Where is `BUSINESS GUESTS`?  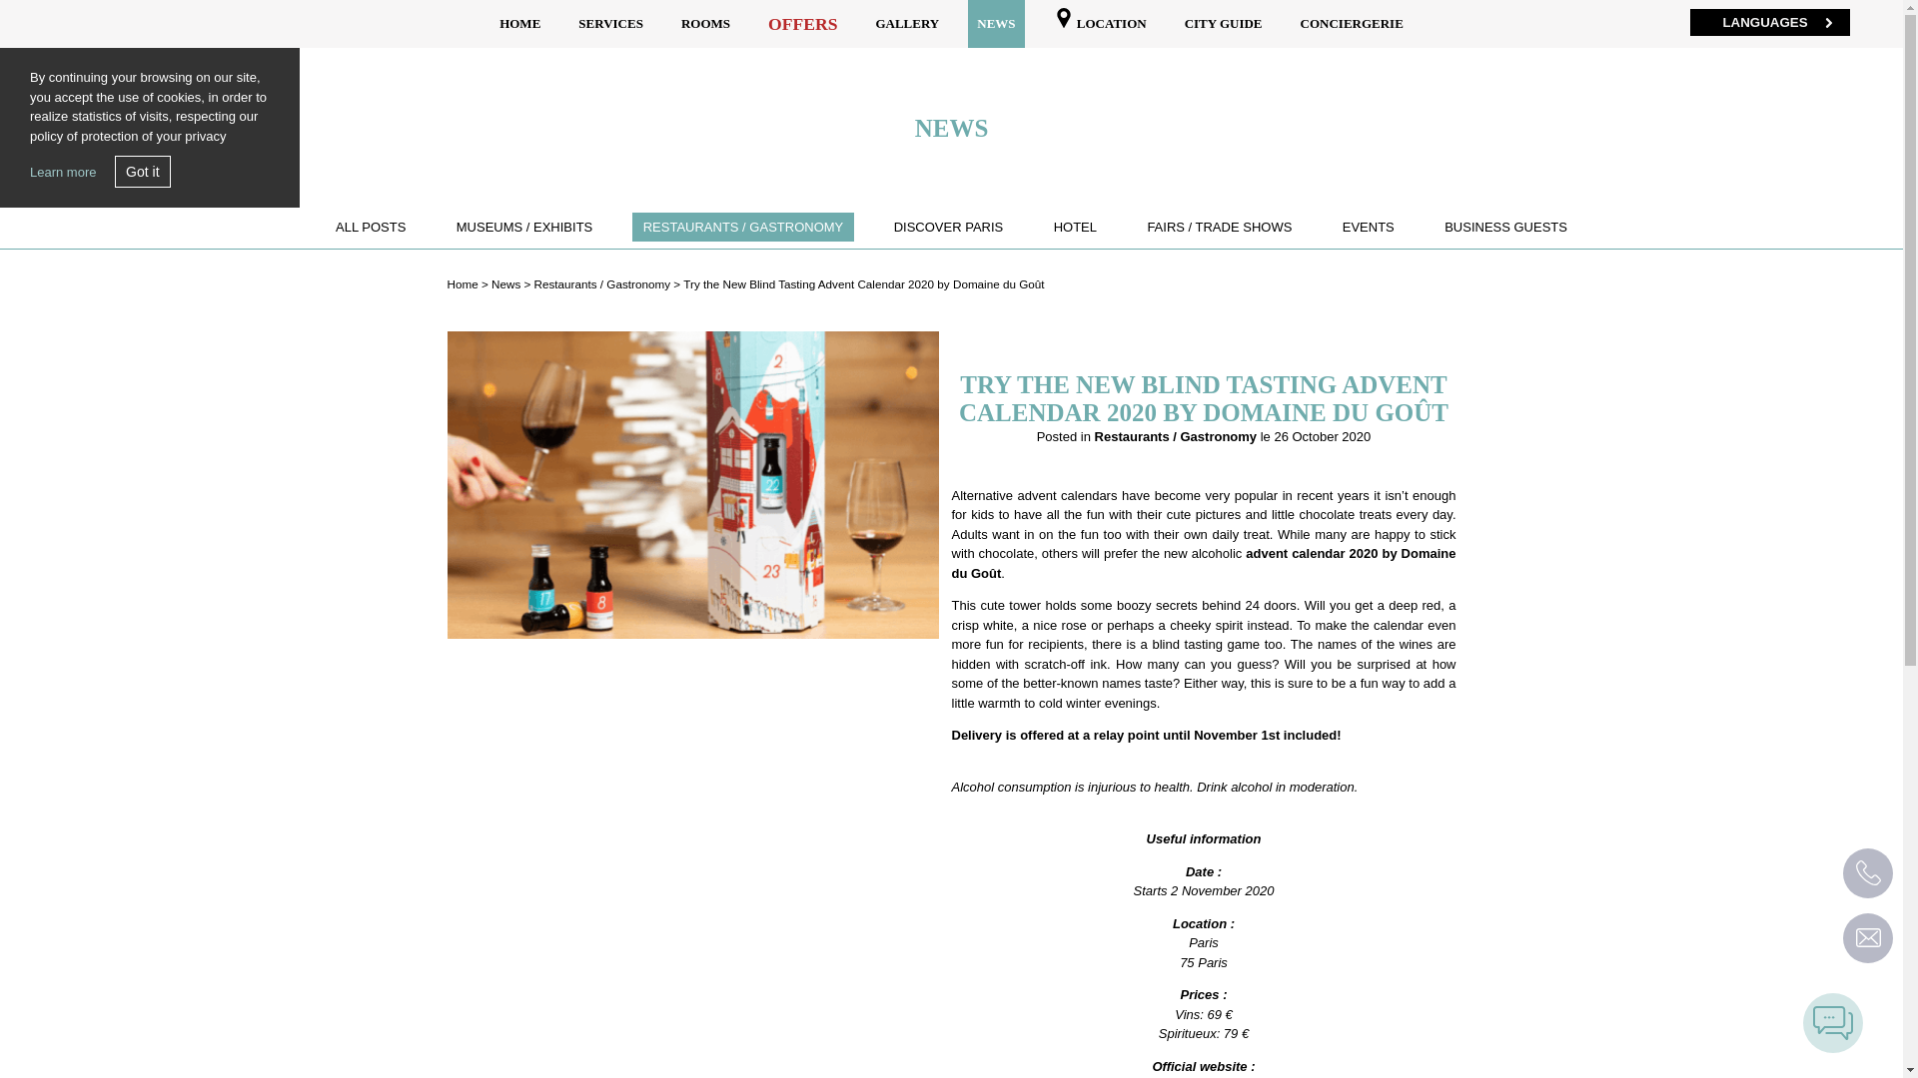 BUSINESS GUESTS is located at coordinates (1506, 226).